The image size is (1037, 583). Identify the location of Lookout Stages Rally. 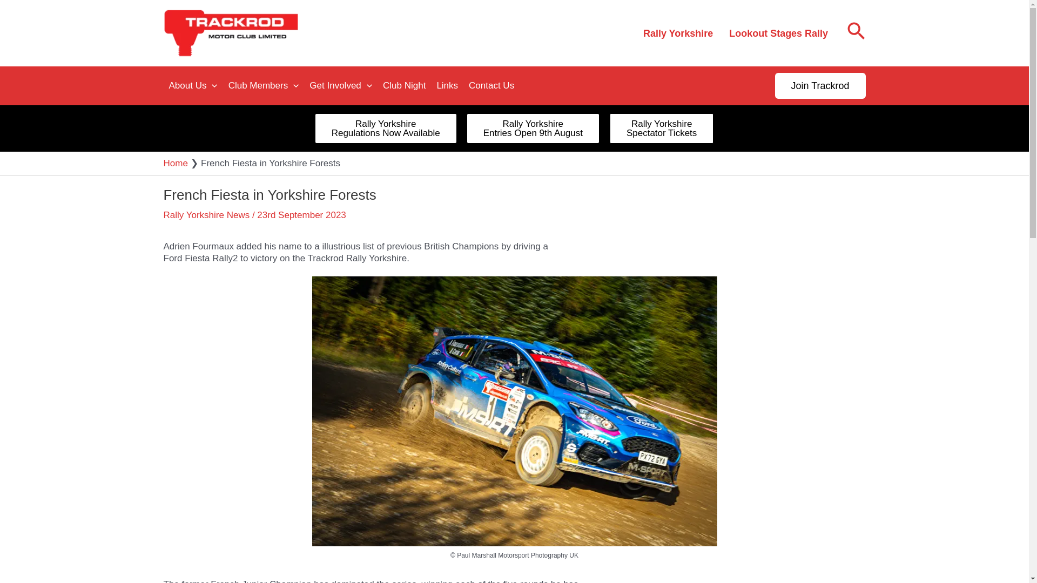
(778, 33).